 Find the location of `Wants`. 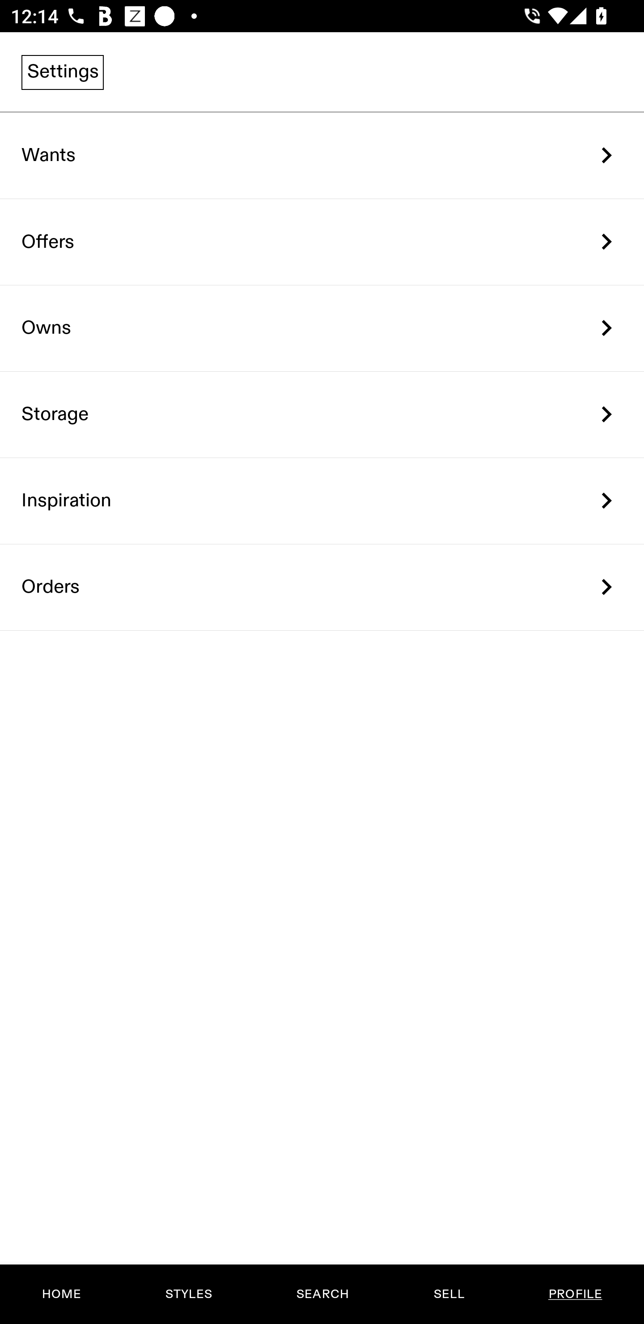

Wants is located at coordinates (322, 156).